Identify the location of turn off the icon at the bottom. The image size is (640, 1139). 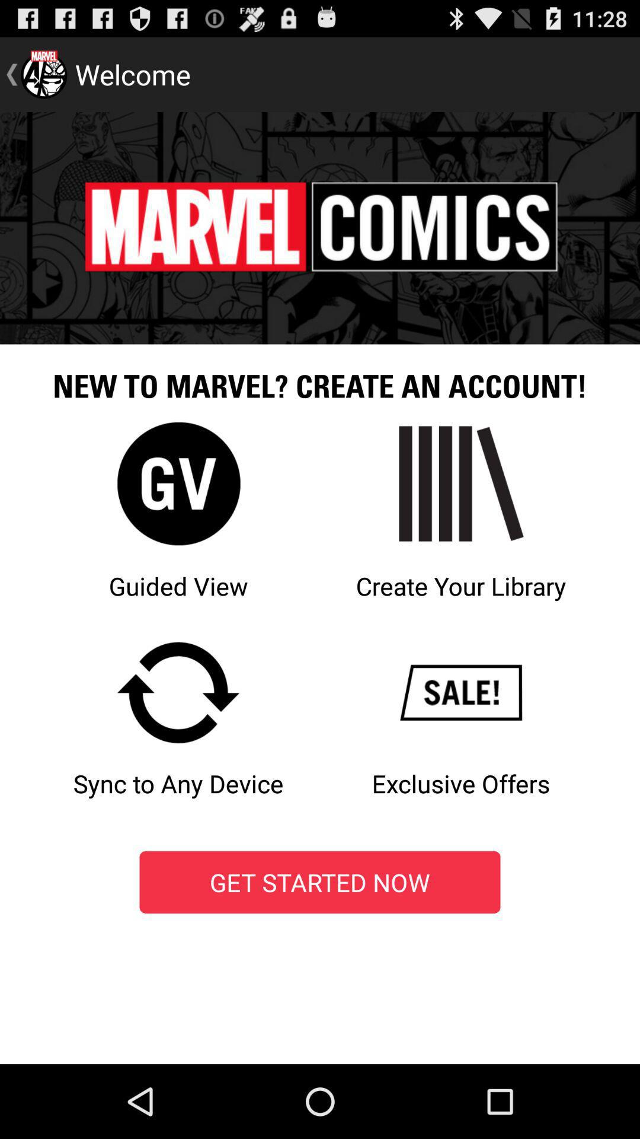
(320, 882).